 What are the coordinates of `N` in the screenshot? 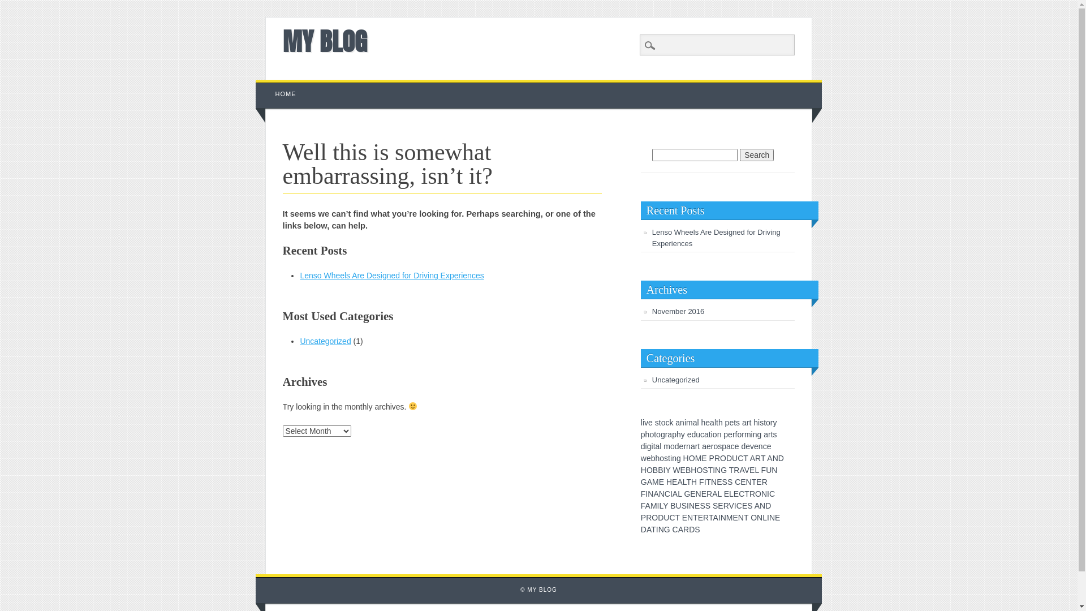 It's located at (749, 482).